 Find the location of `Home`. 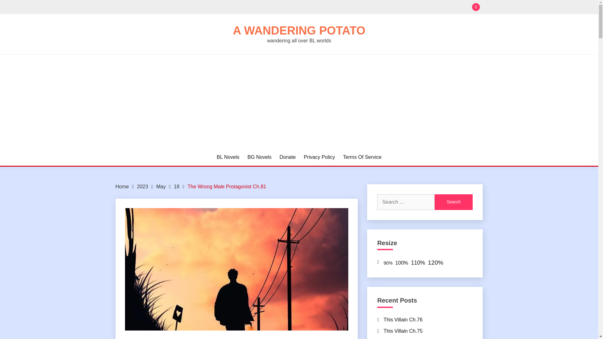

Home is located at coordinates (122, 186).